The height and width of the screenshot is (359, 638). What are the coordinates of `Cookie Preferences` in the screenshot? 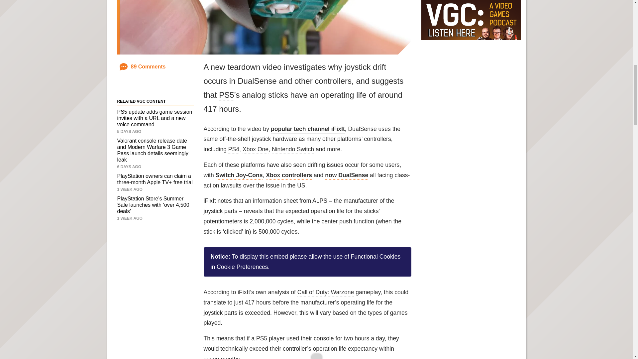 It's located at (242, 267).